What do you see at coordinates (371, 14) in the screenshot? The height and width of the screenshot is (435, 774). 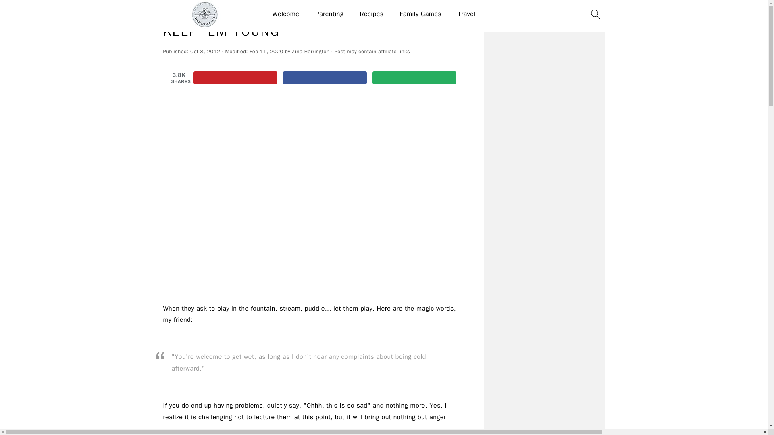 I see `Recipes` at bounding box center [371, 14].